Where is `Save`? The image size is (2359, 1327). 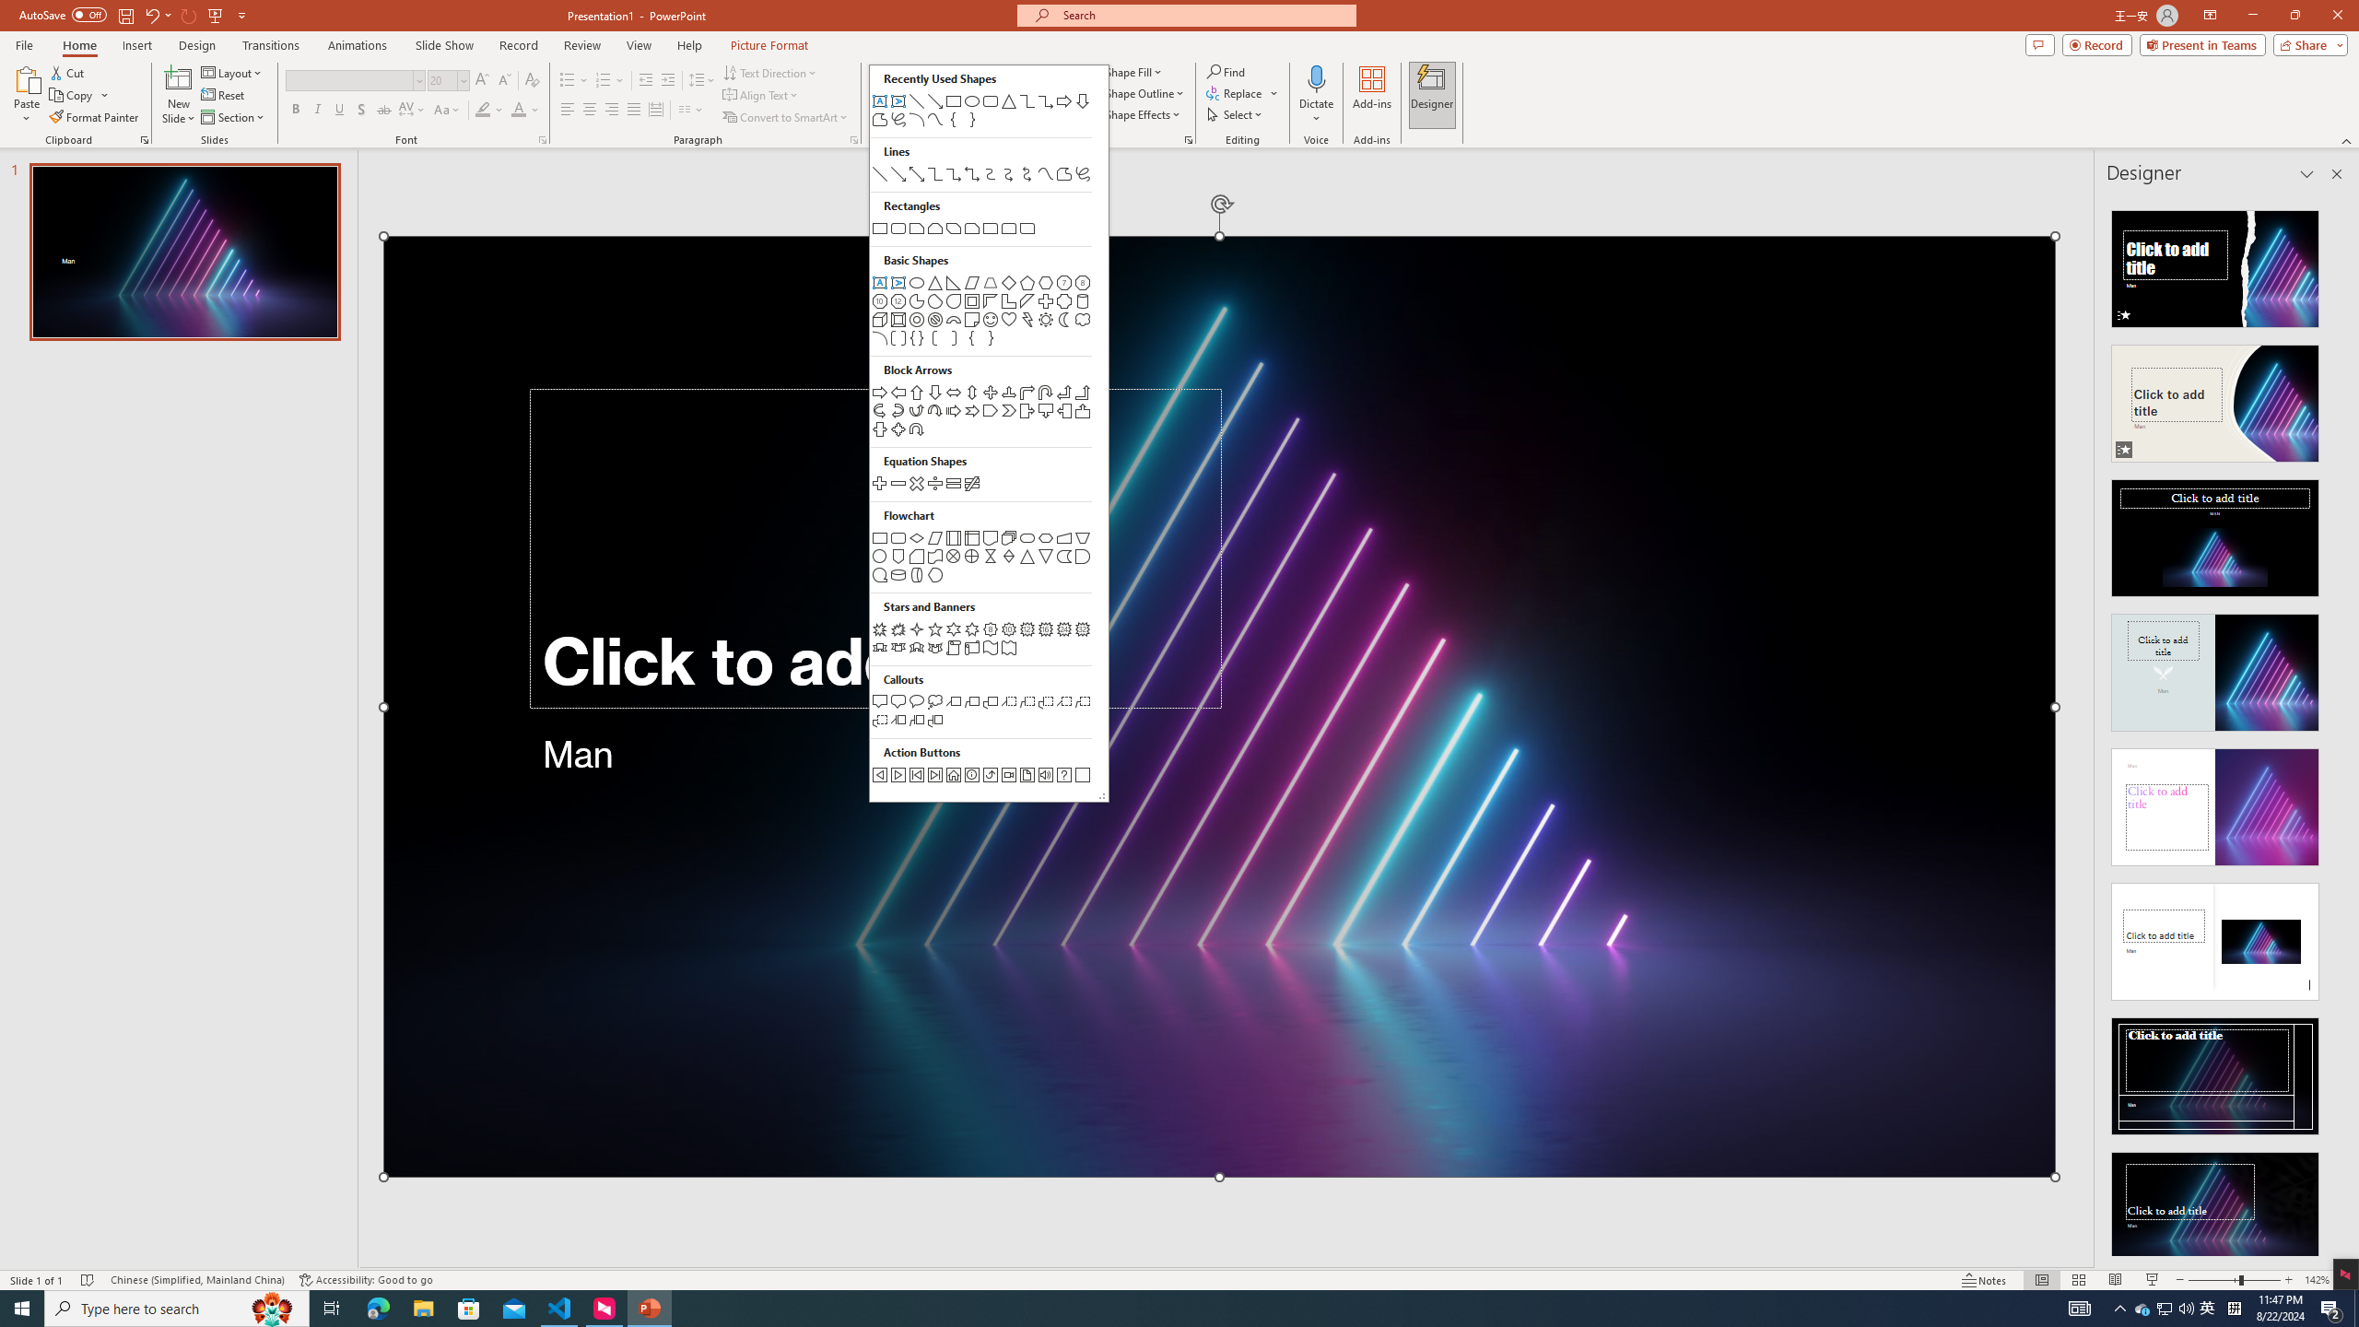
Save is located at coordinates (125, 15).